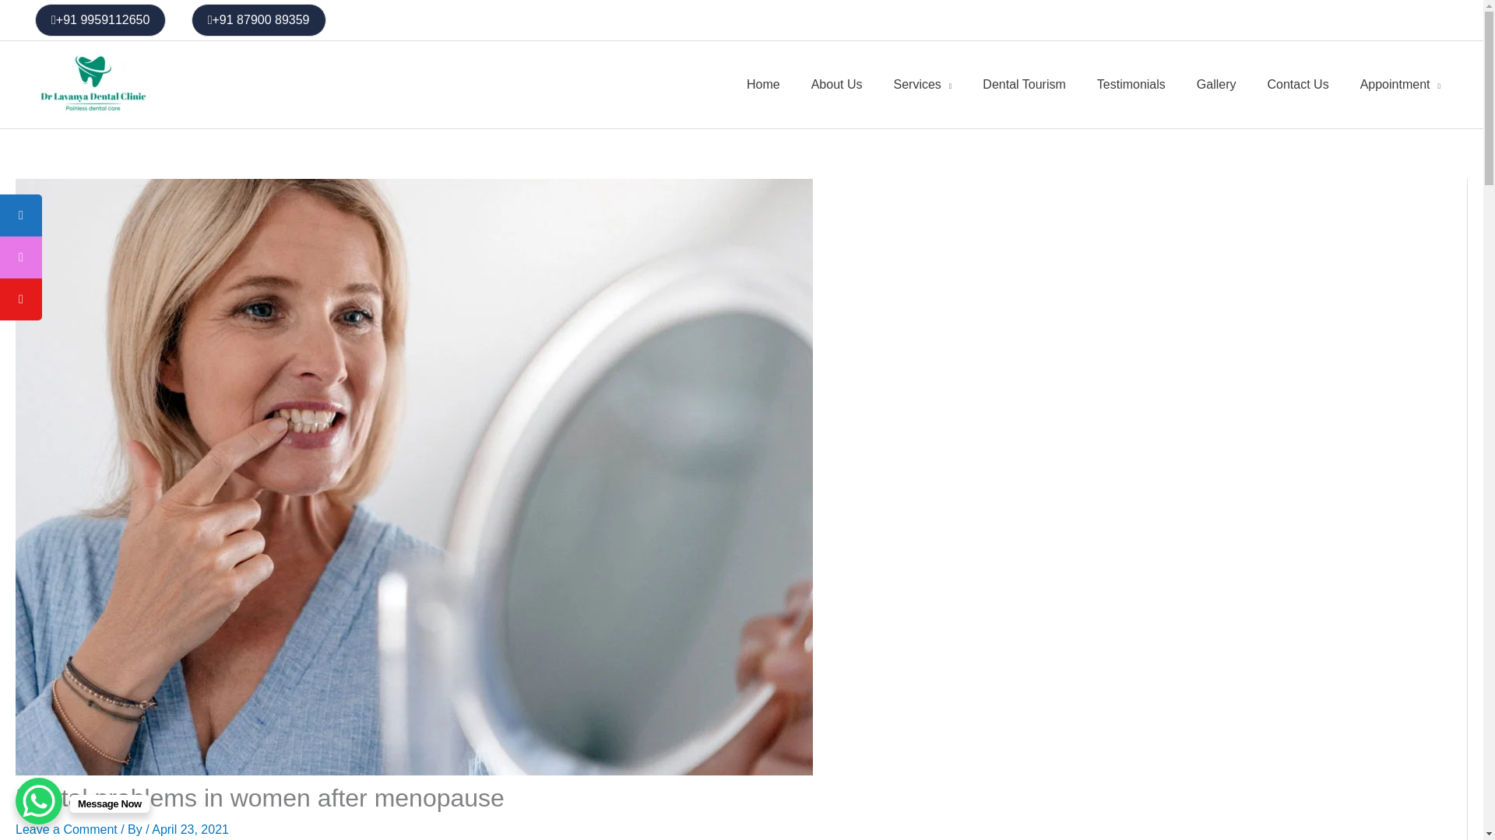  What do you see at coordinates (1131, 84) in the screenshot?
I see `Testimonials` at bounding box center [1131, 84].